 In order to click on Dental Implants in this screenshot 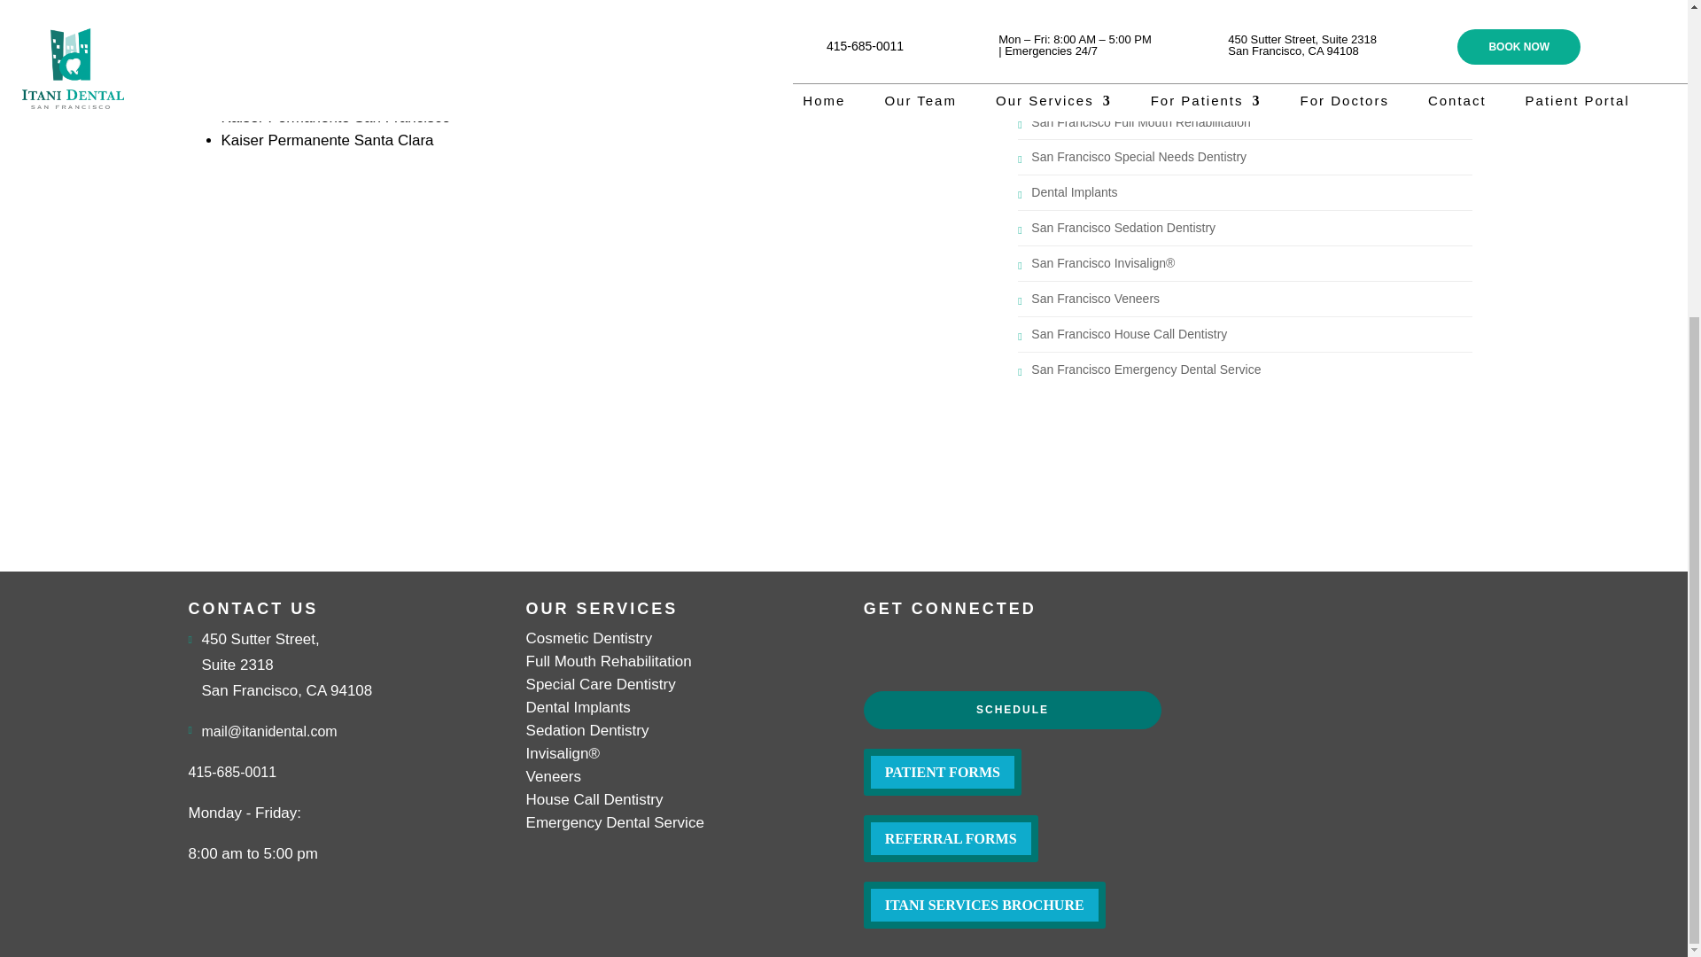, I will do `click(1074, 191)`.